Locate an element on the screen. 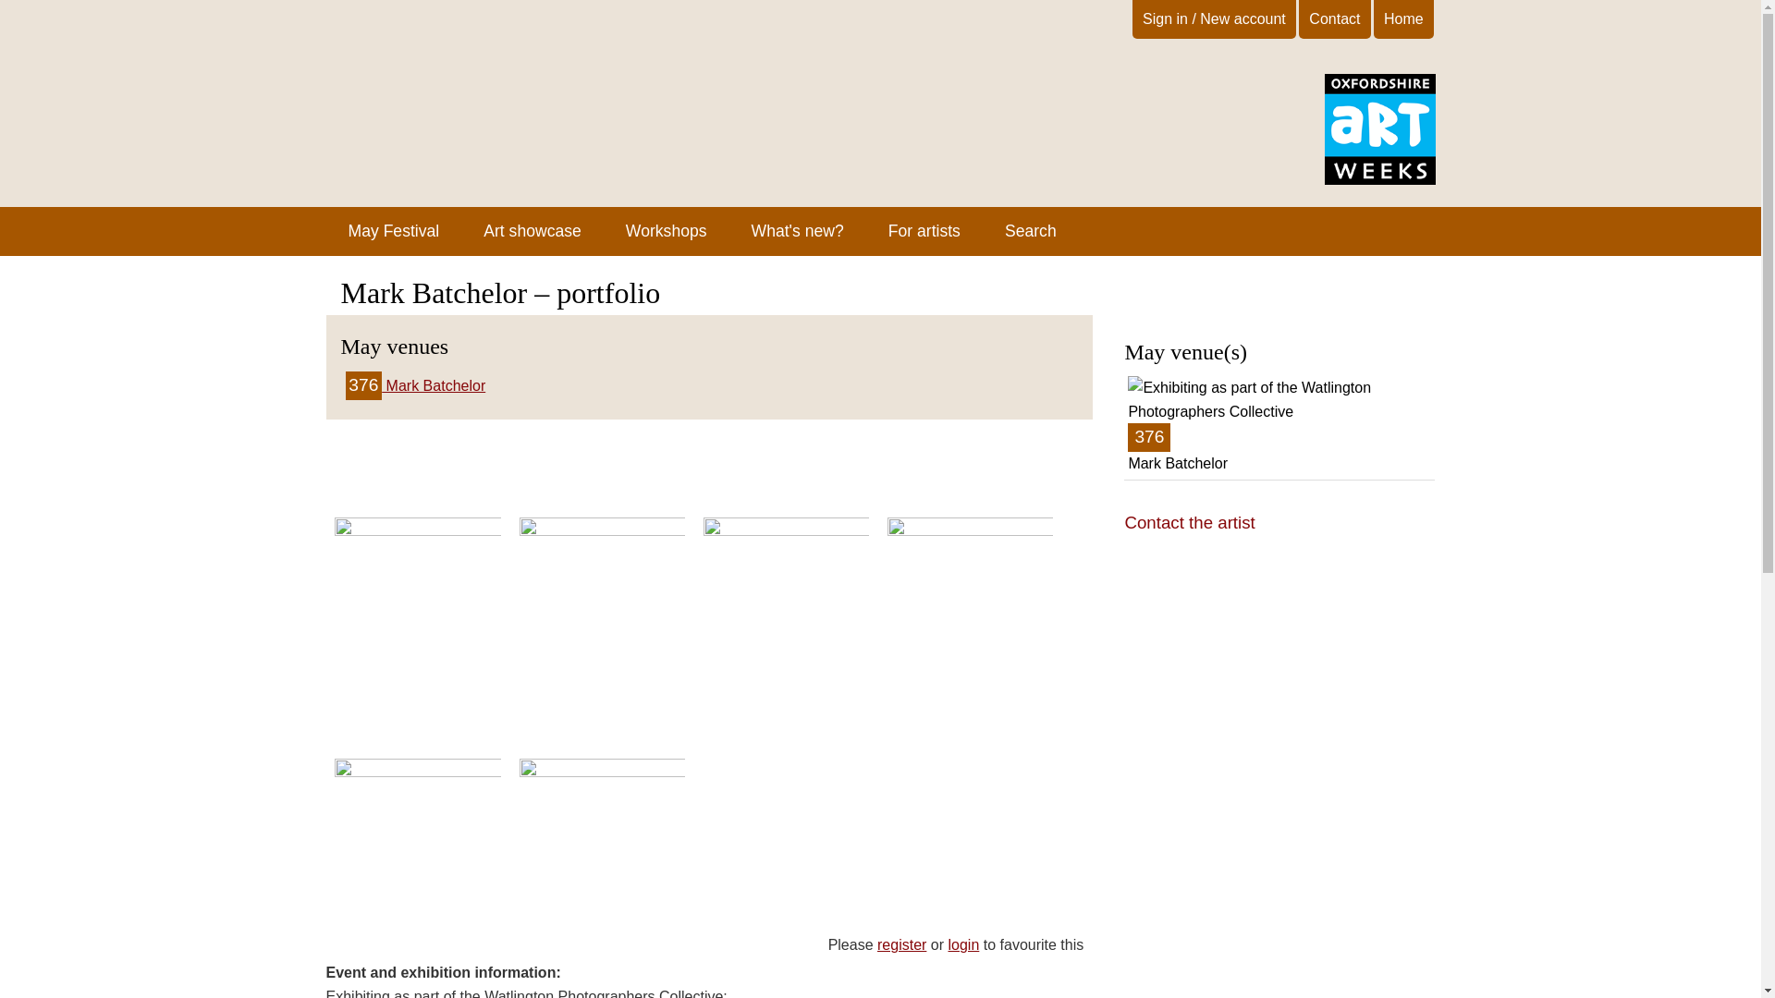  Home is located at coordinates (1279, 425).